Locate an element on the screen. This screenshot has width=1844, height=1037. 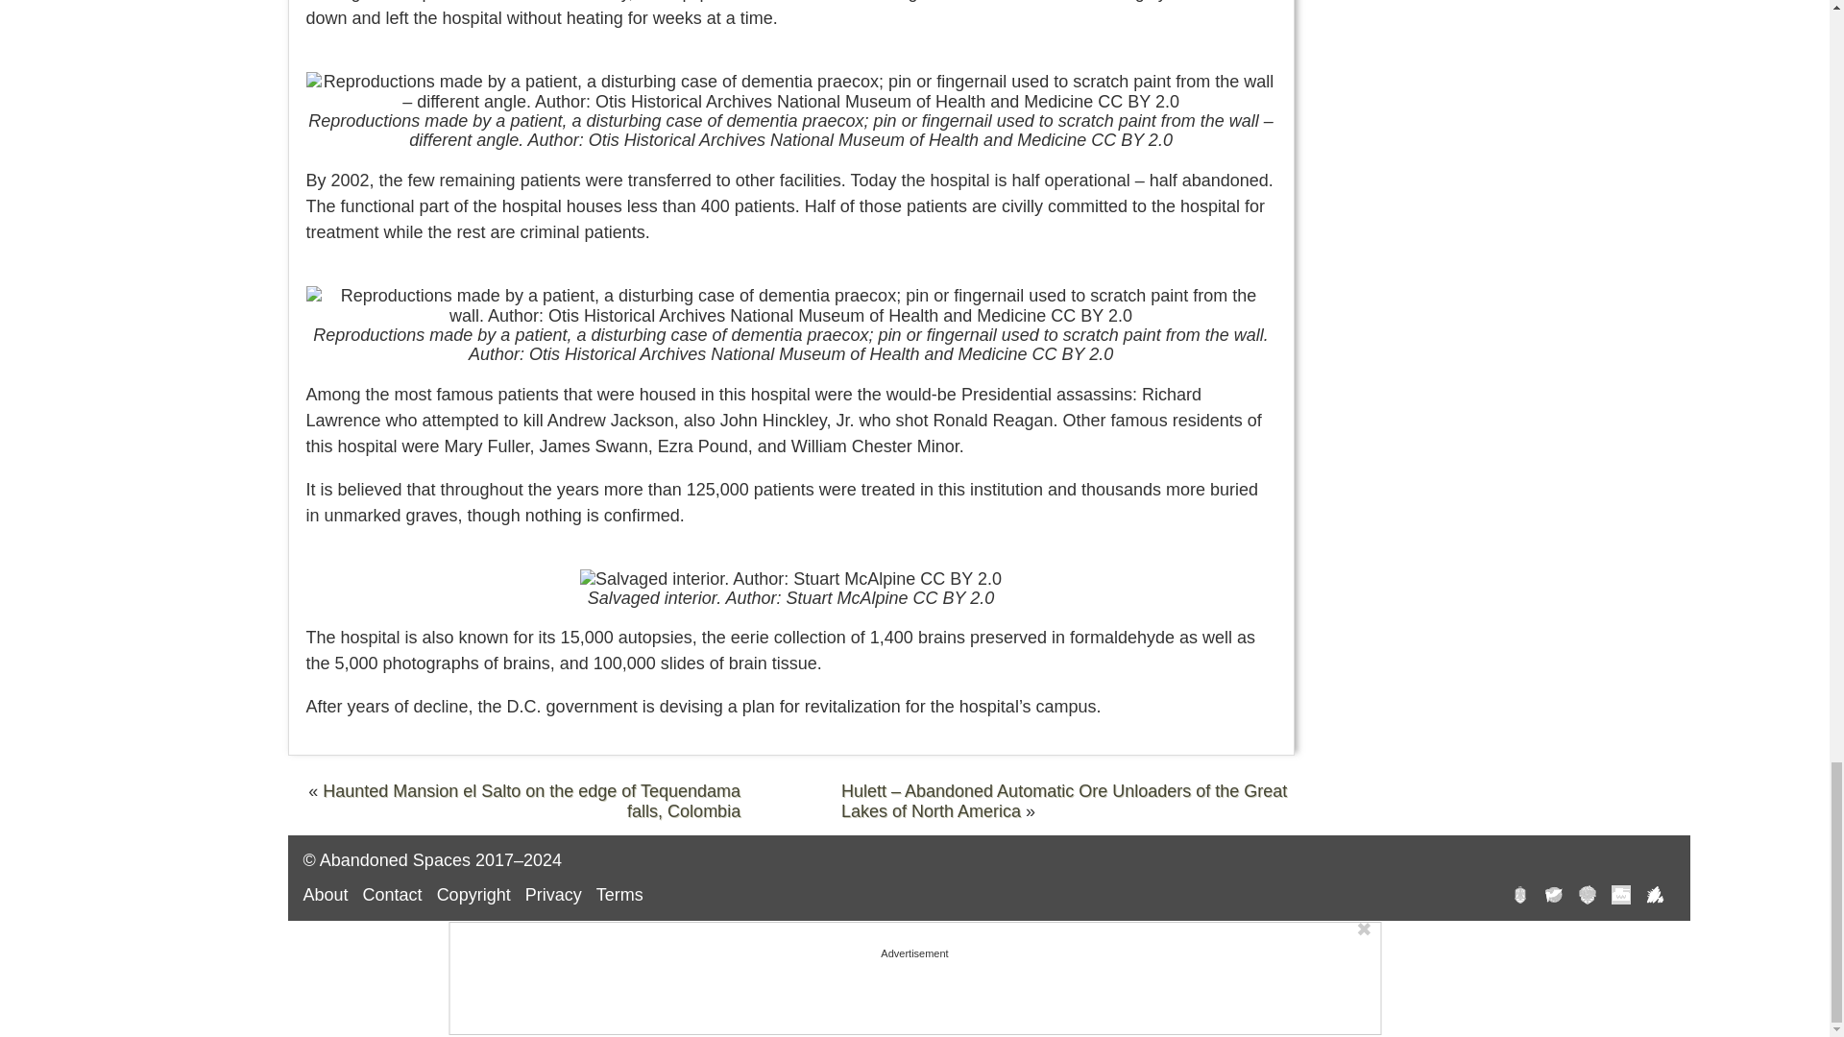
Terms is located at coordinates (619, 895).